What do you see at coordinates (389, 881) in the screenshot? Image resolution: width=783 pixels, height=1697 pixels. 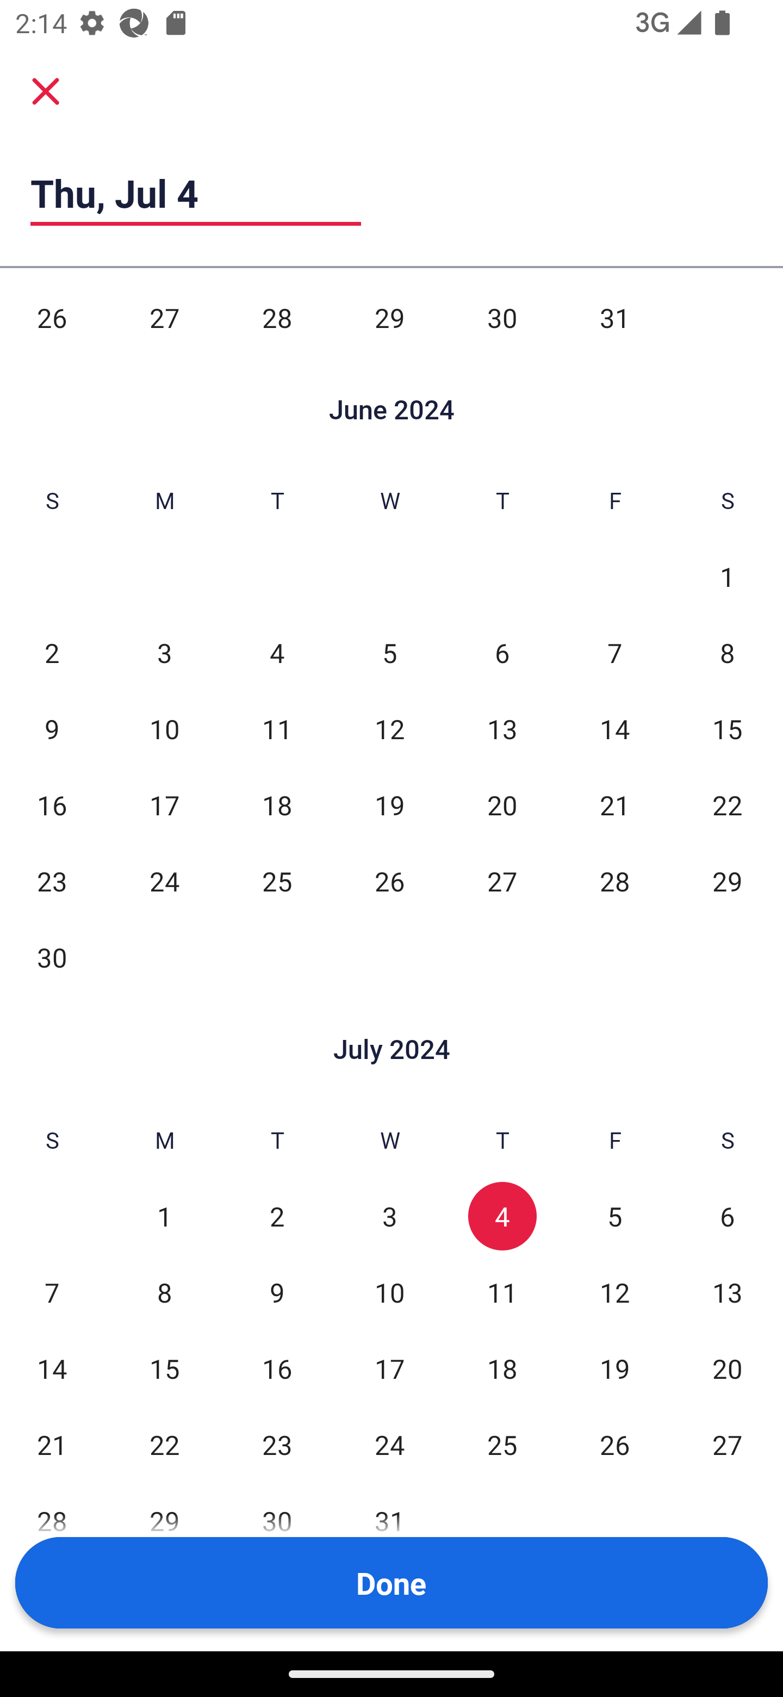 I see `26 Wed, Jun 26, Not Selected` at bounding box center [389, 881].